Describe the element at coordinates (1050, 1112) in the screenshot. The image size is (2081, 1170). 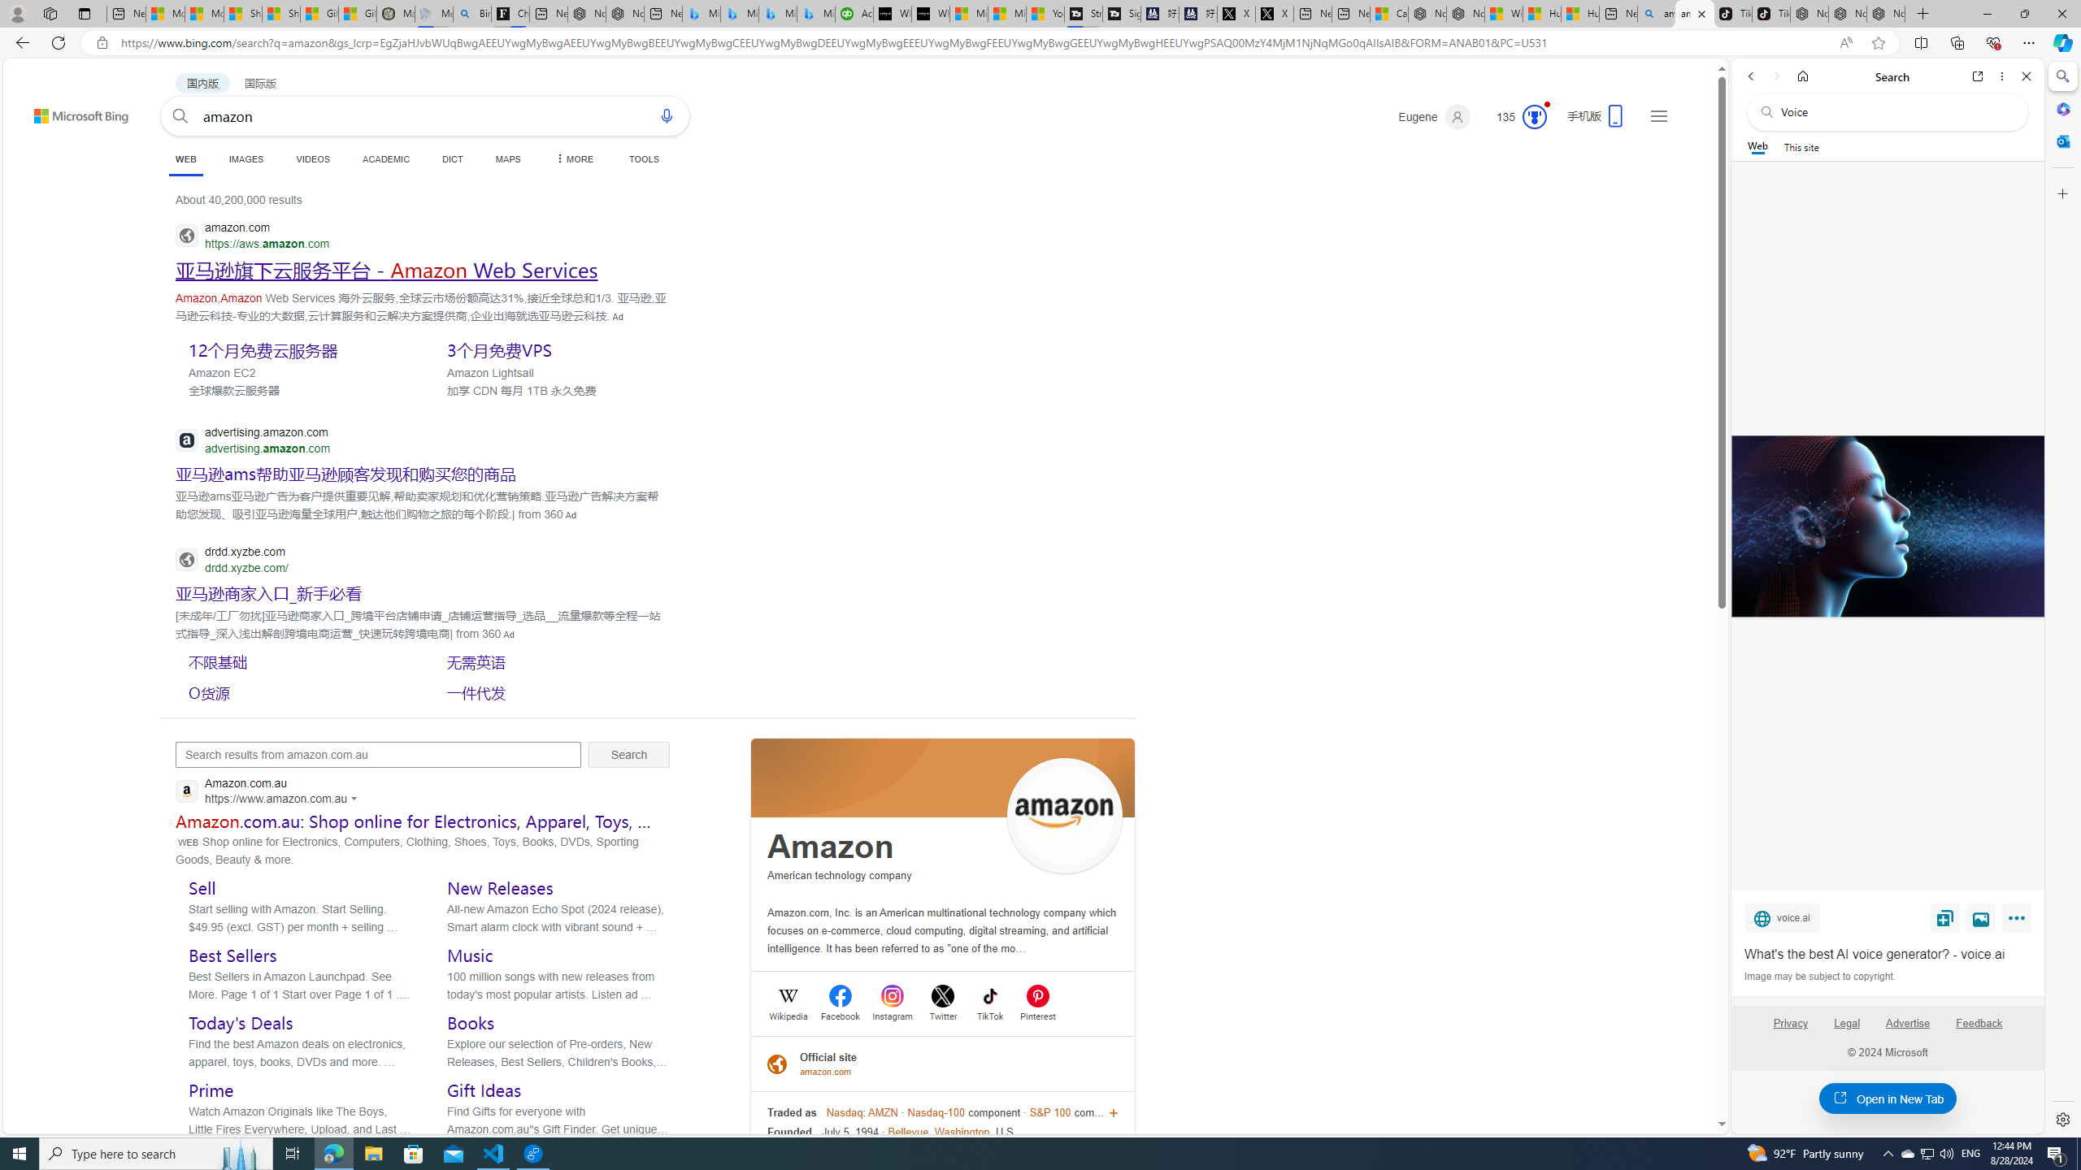
I see `S&P 100` at that location.